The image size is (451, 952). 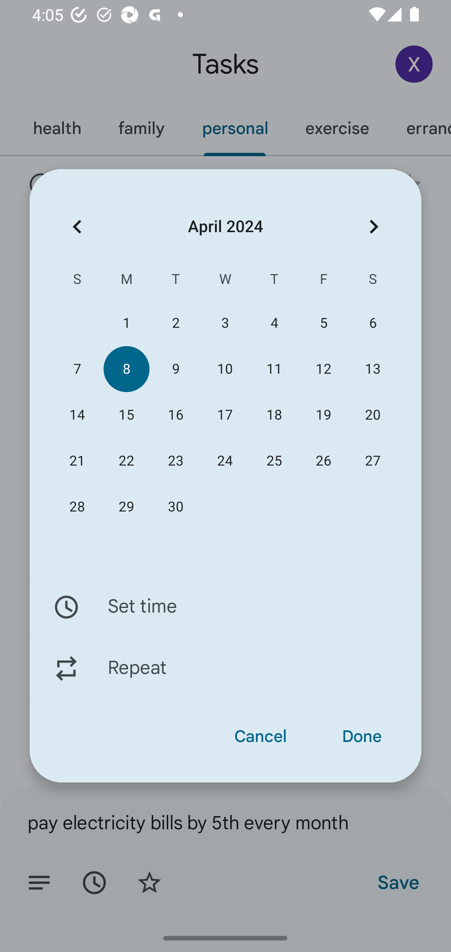 What do you see at coordinates (225, 415) in the screenshot?
I see `17 17 April 2024` at bounding box center [225, 415].